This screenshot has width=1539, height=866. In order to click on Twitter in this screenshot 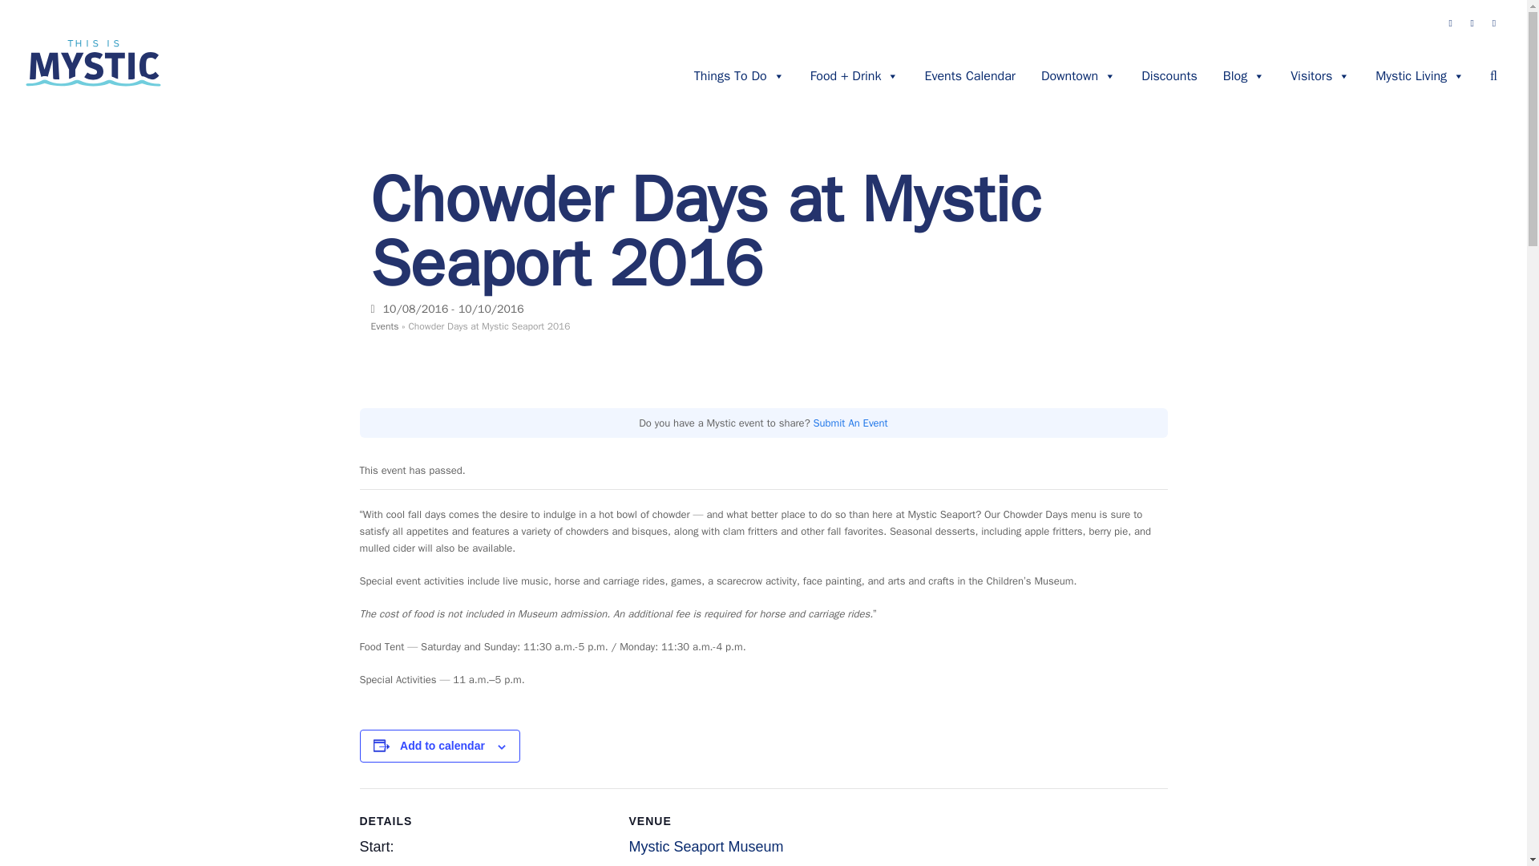, I will do `click(1494, 22)`.